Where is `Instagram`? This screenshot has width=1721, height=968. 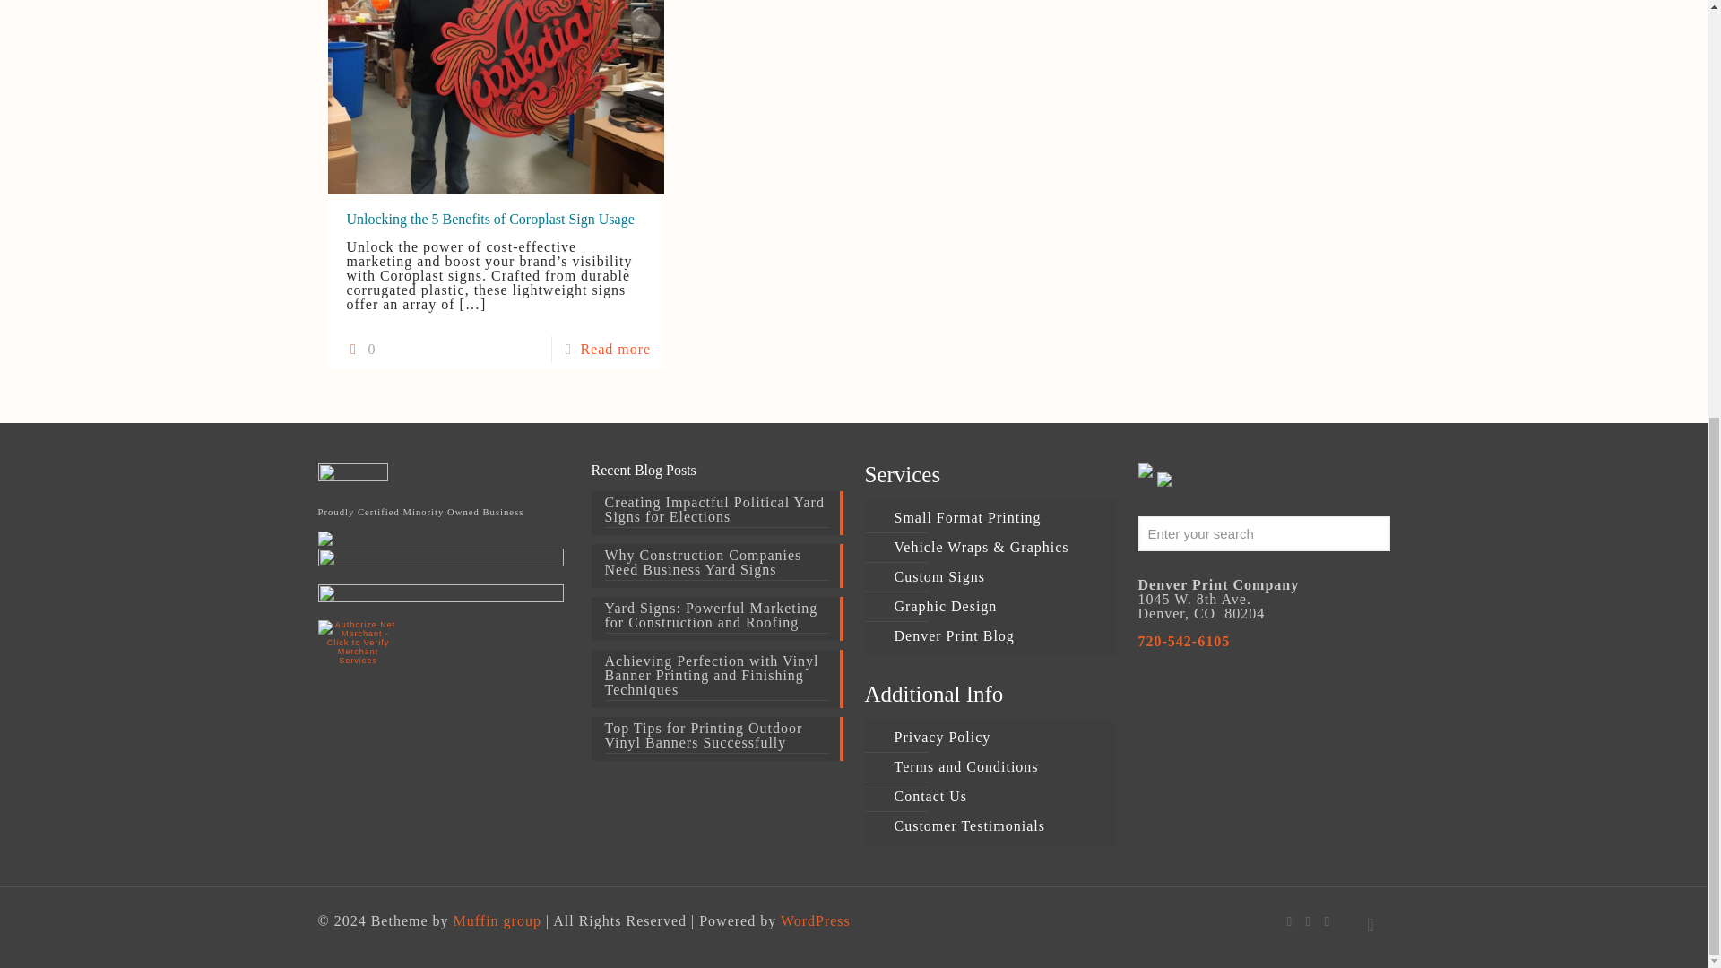
Instagram is located at coordinates (1328, 920).